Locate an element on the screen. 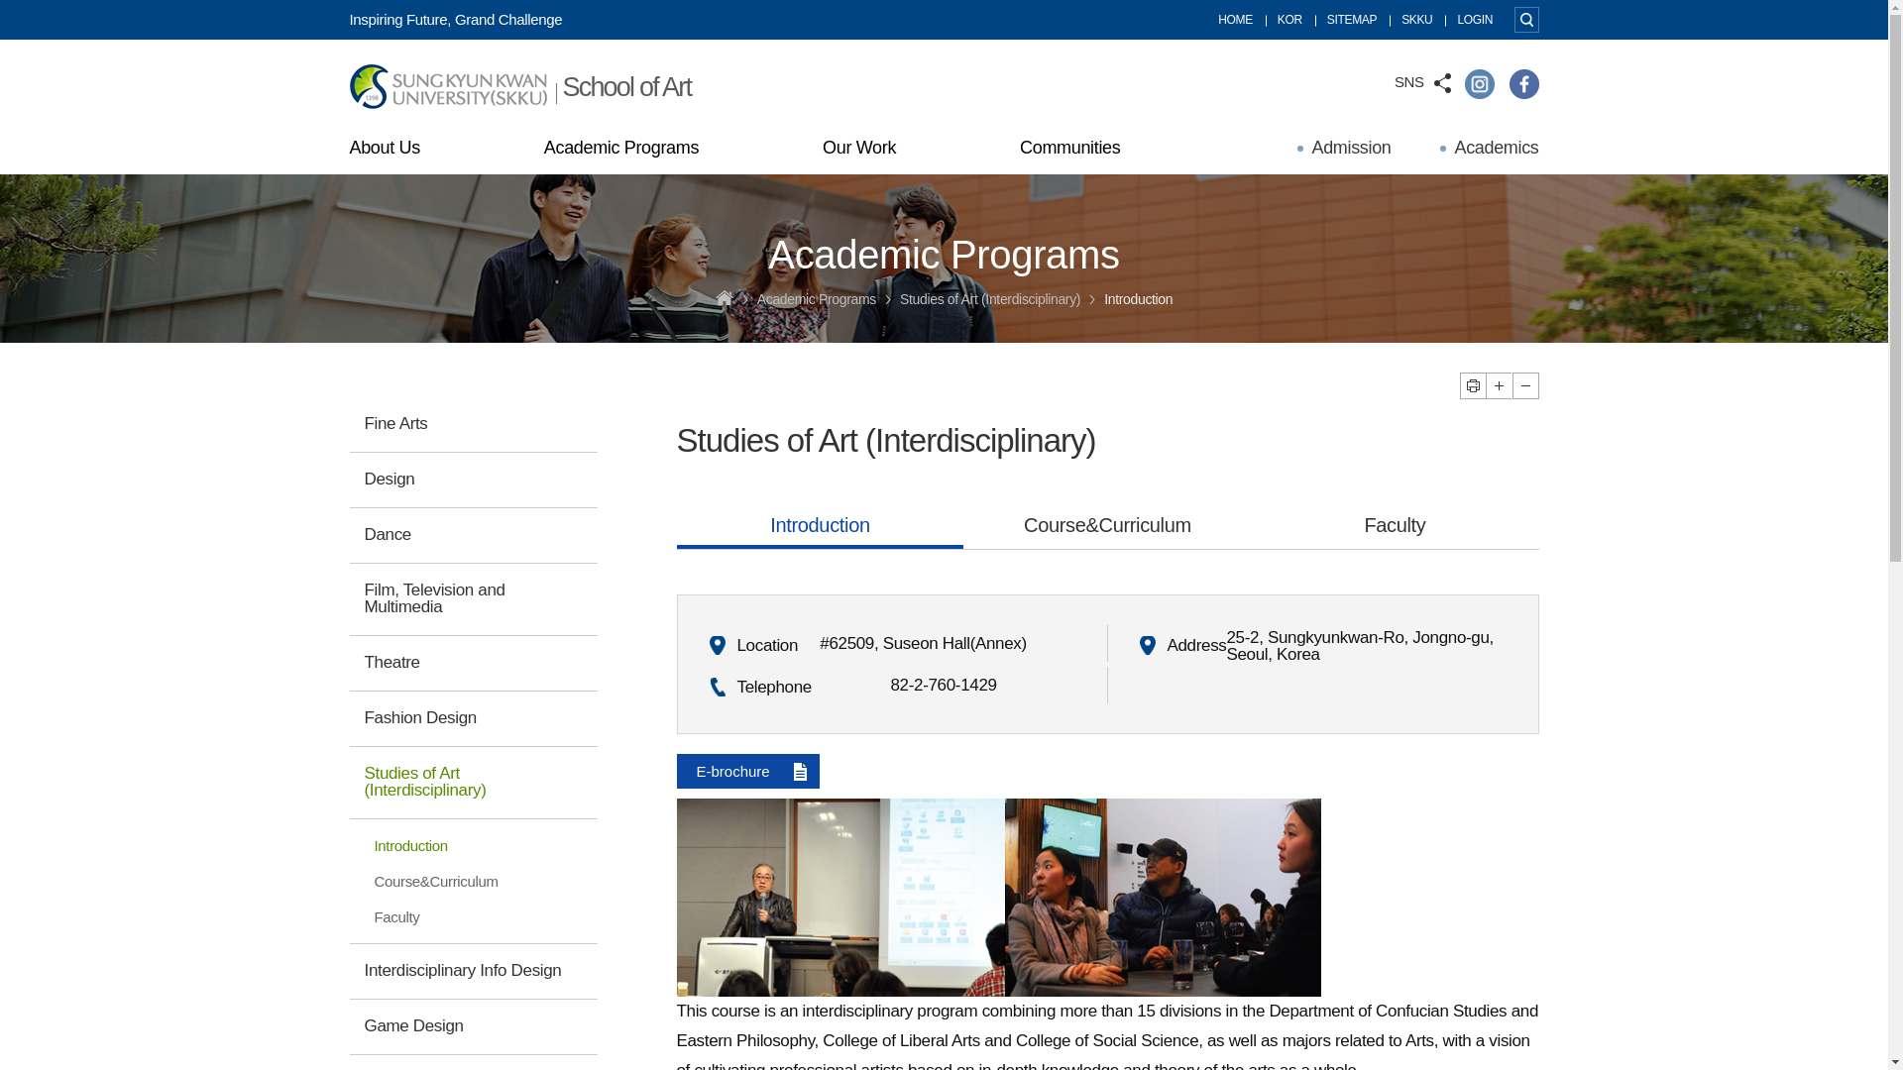 This screenshot has height=1070, width=1903. Go to Instagram is located at coordinates (1479, 82).